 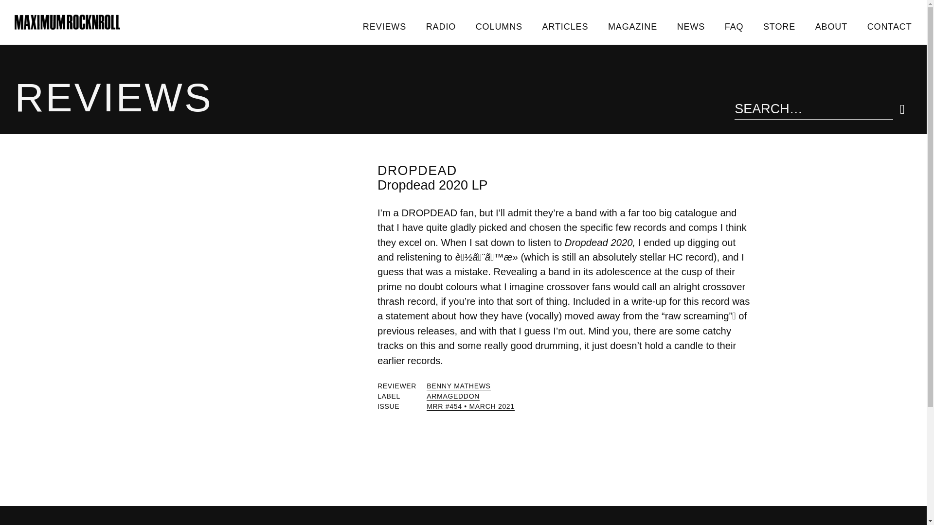 I want to click on STORE, so click(x=779, y=26).